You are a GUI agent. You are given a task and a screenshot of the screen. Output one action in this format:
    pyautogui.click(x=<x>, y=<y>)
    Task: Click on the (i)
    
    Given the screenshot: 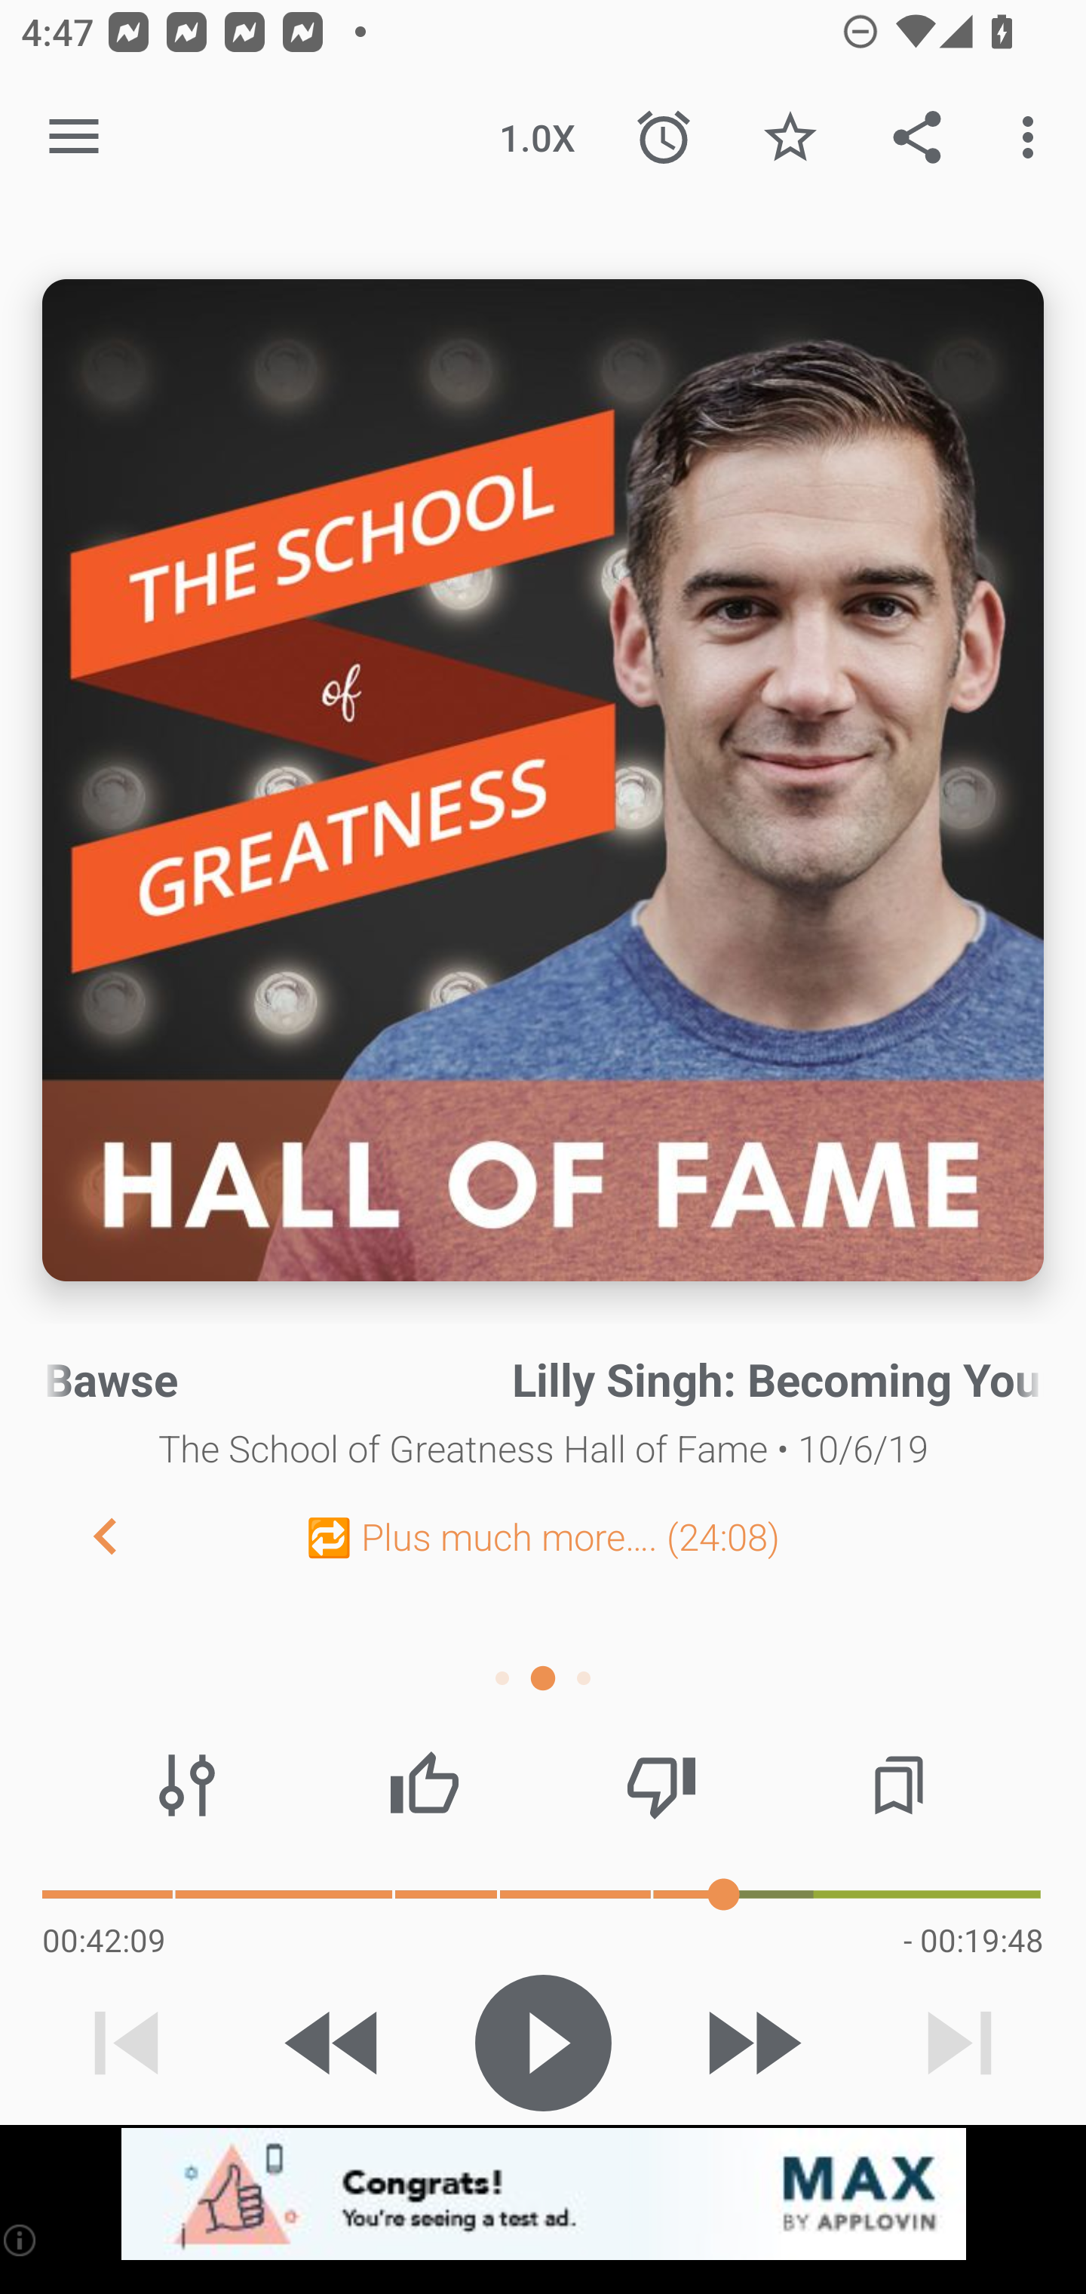 What is the action you would take?
    pyautogui.click(x=21, y=2240)
    